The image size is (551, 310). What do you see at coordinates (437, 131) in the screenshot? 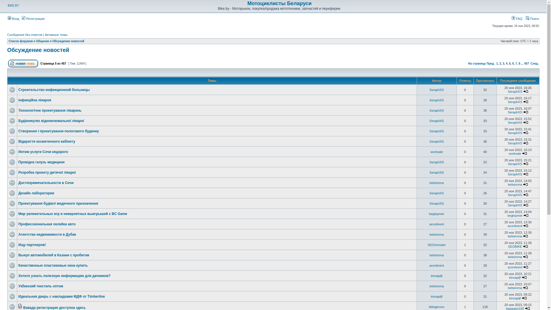
I see `SeraphXS` at bounding box center [437, 131].